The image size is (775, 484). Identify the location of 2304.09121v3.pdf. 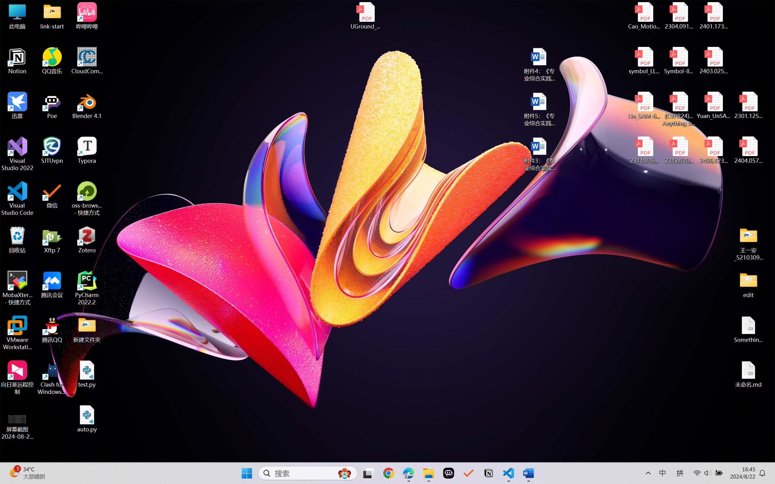
(679, 16).